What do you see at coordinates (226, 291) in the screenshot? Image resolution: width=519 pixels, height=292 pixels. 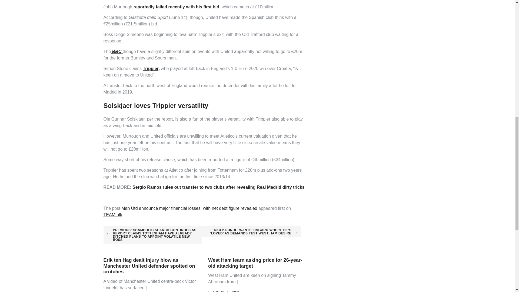 I see `AUGUST 17, 2024` at bounding box center [226, 291].